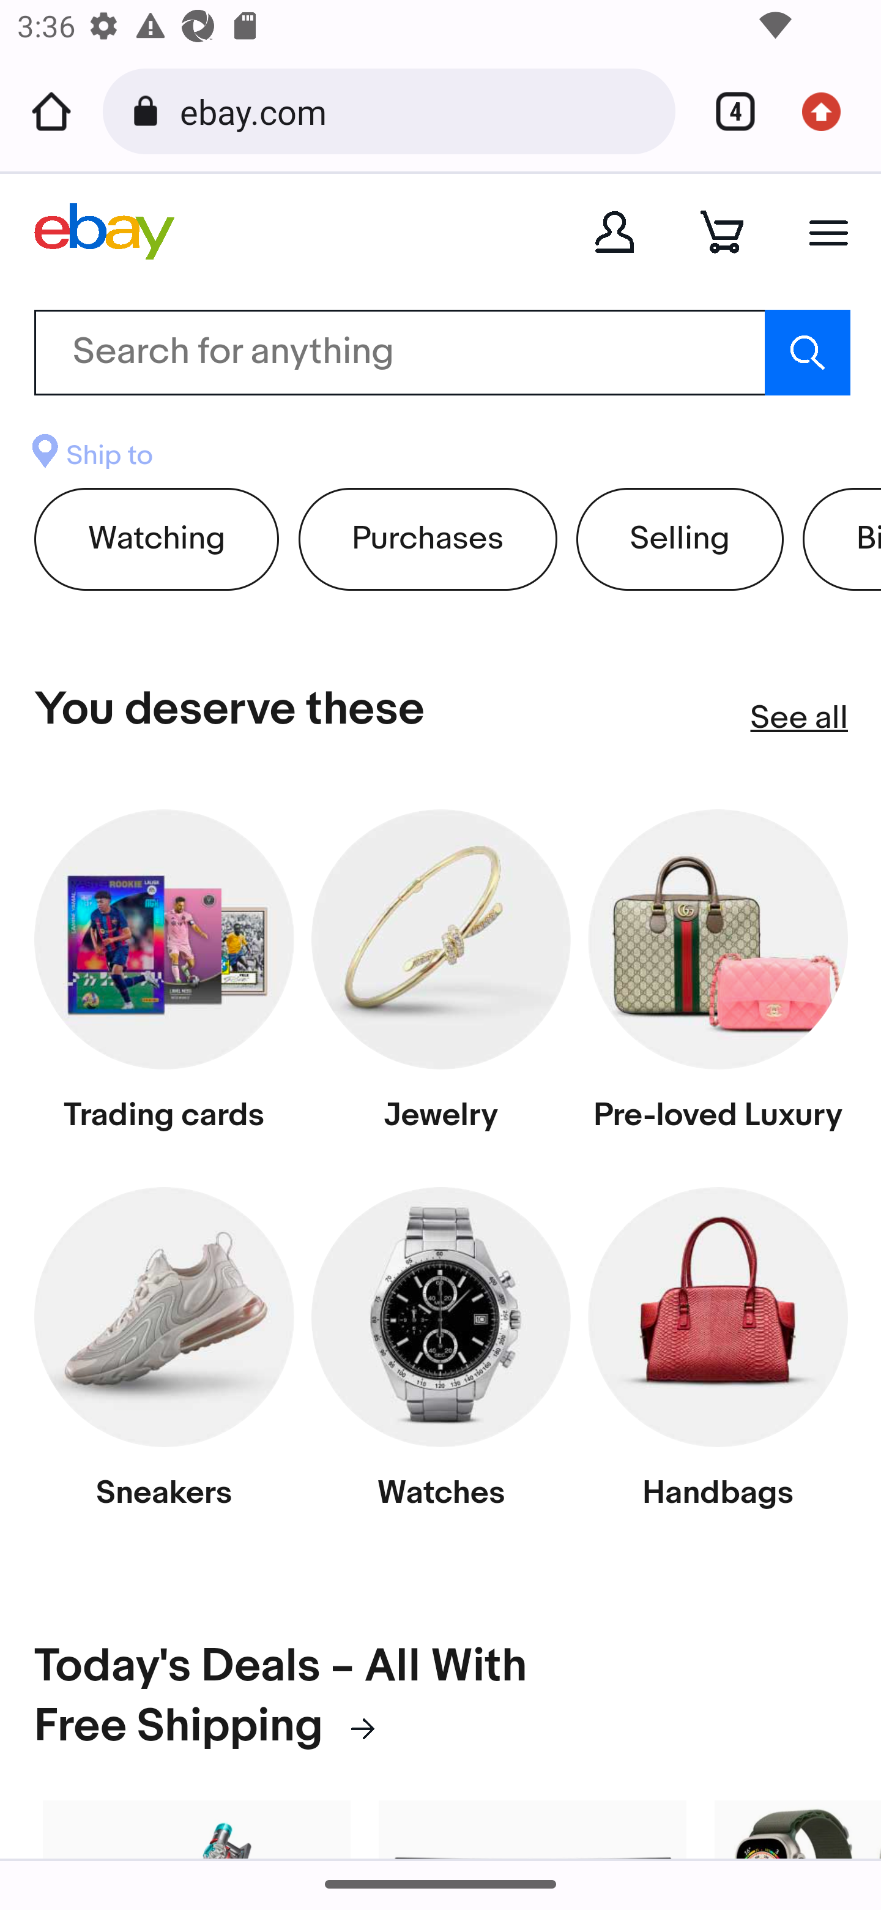  What do you see at coordinates (165, 1359) in the screenshot?
I see `Sneakers` at bounding box center [165, 1359].